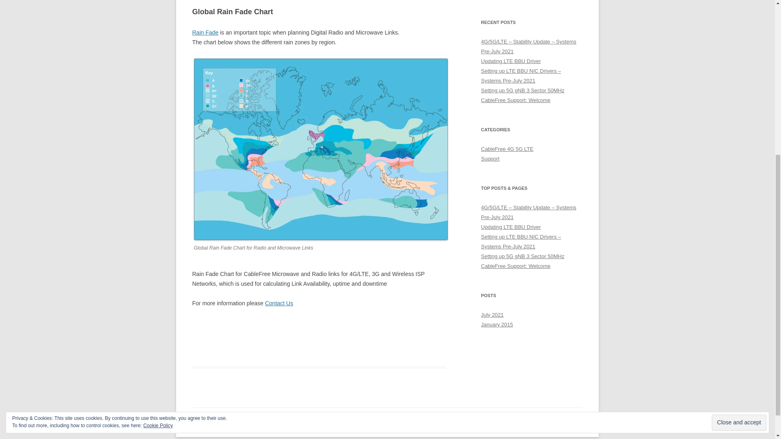  What do you see at coordinates (279, 303) in the screenshot?
I see `Contact Us` at bounding box center [279, 303].